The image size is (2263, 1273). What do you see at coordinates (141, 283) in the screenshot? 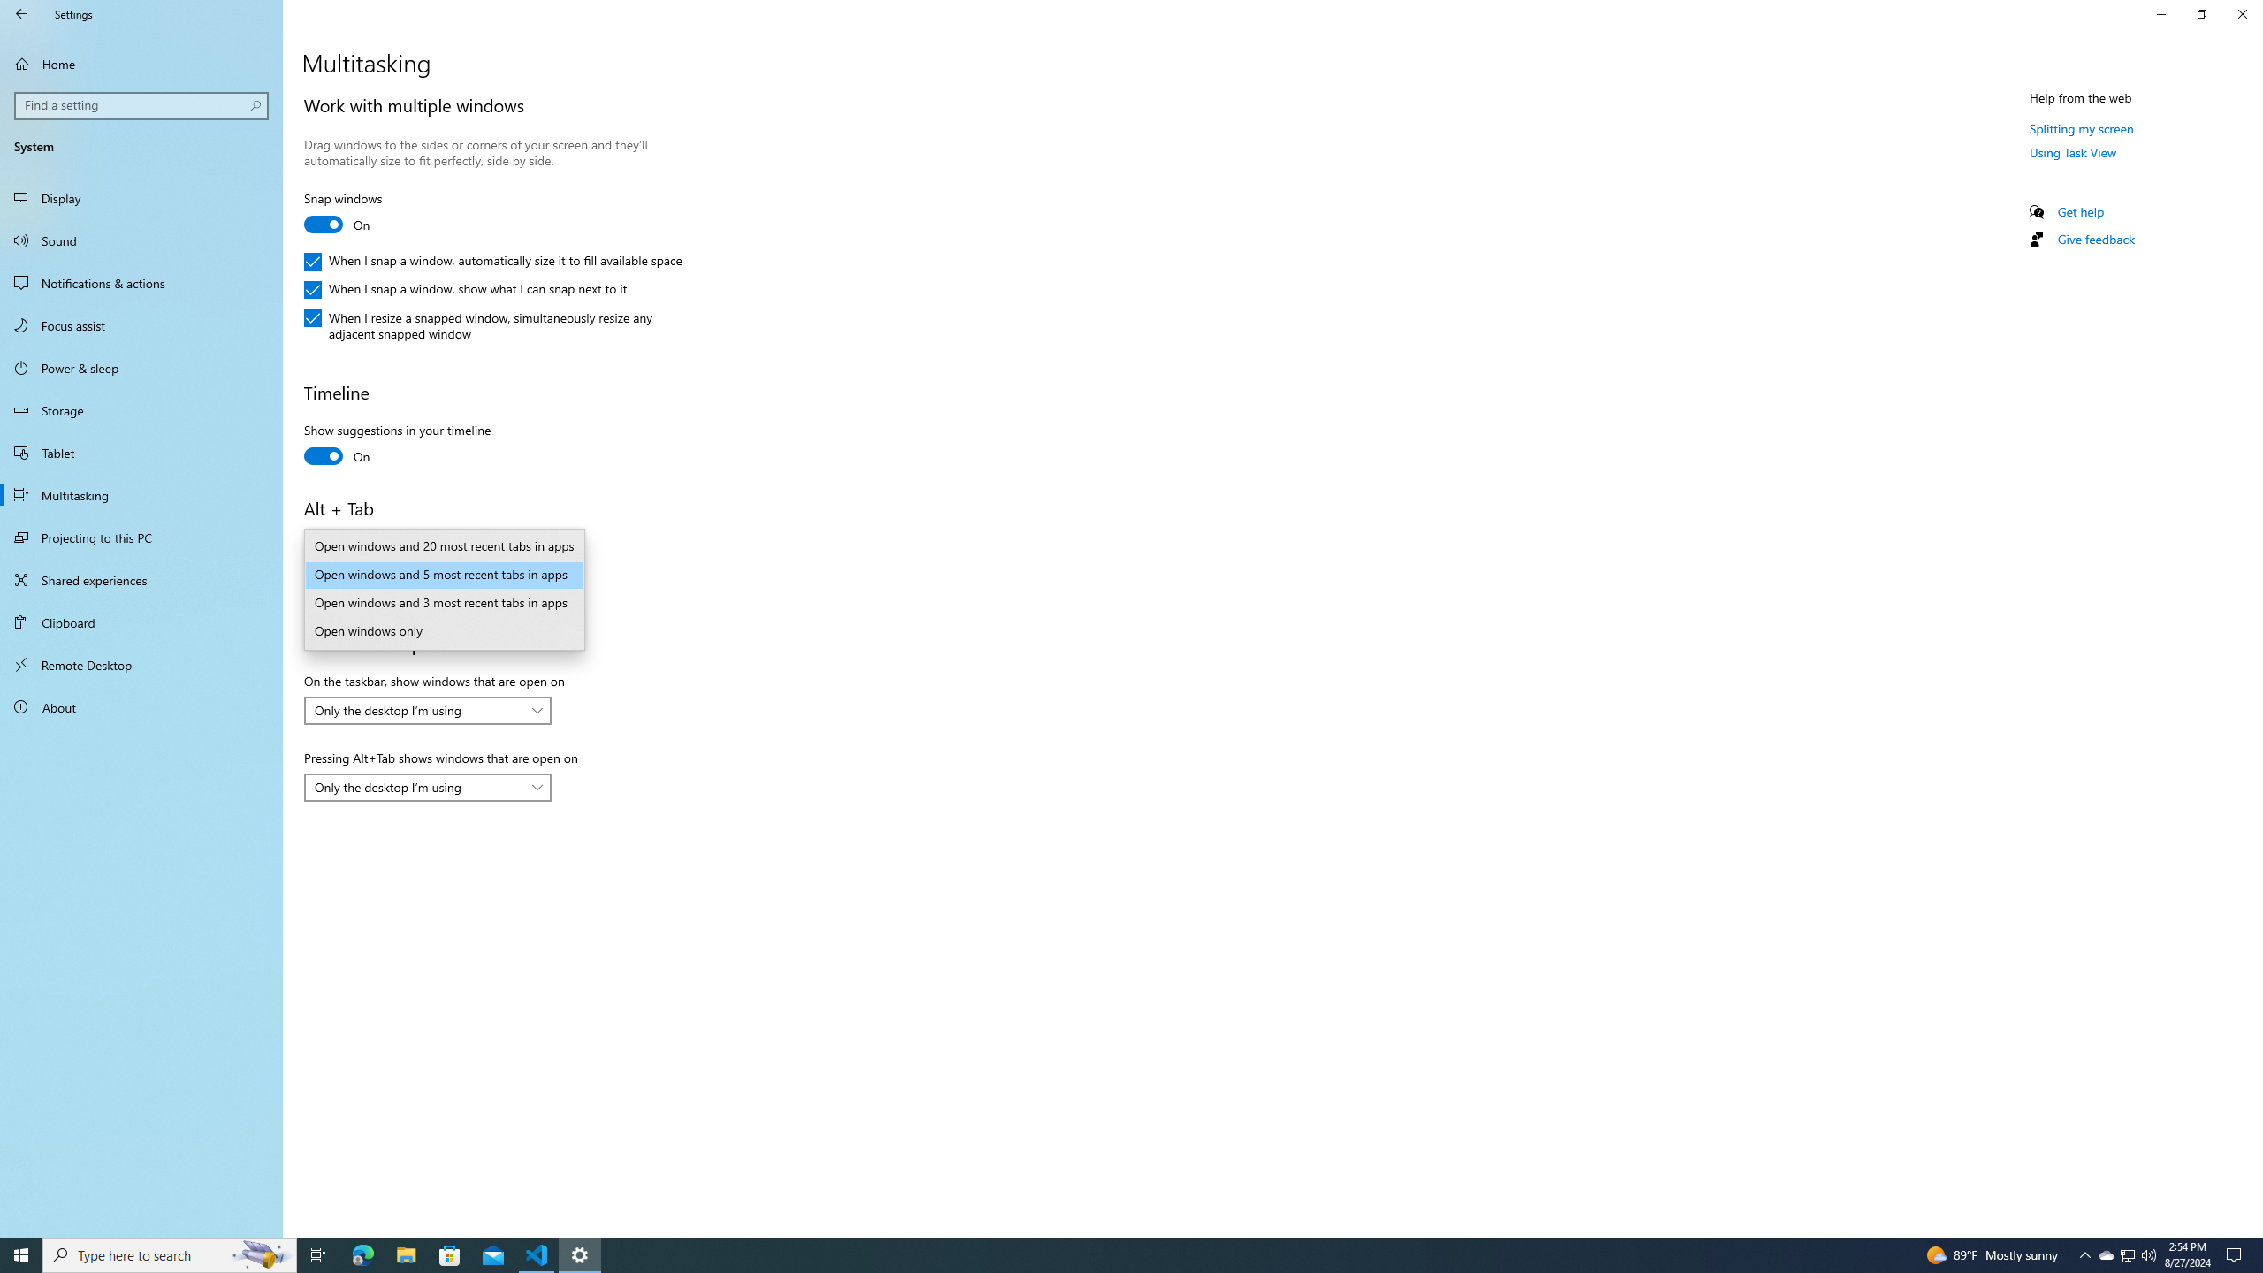
I see `Notifications & actions` at bounding box center [141, 283].